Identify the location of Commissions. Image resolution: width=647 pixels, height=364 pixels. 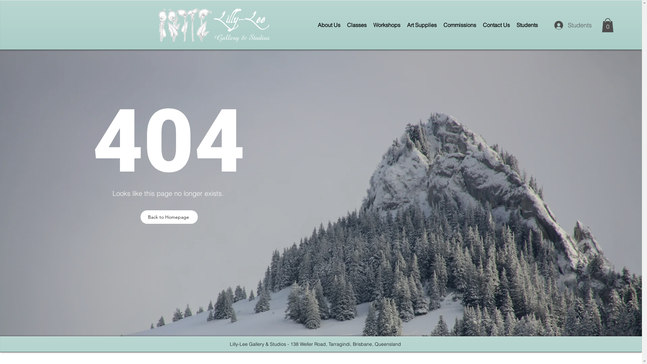
(460, 25).